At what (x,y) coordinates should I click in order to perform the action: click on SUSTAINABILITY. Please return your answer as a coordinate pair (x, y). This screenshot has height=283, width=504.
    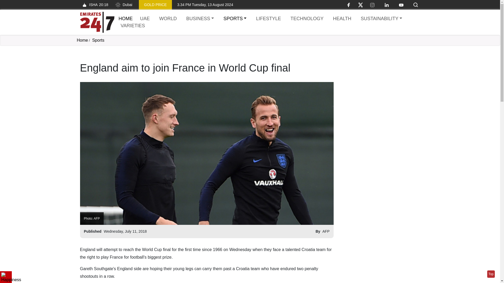
    Looking at the image, I should click on (125, 18).